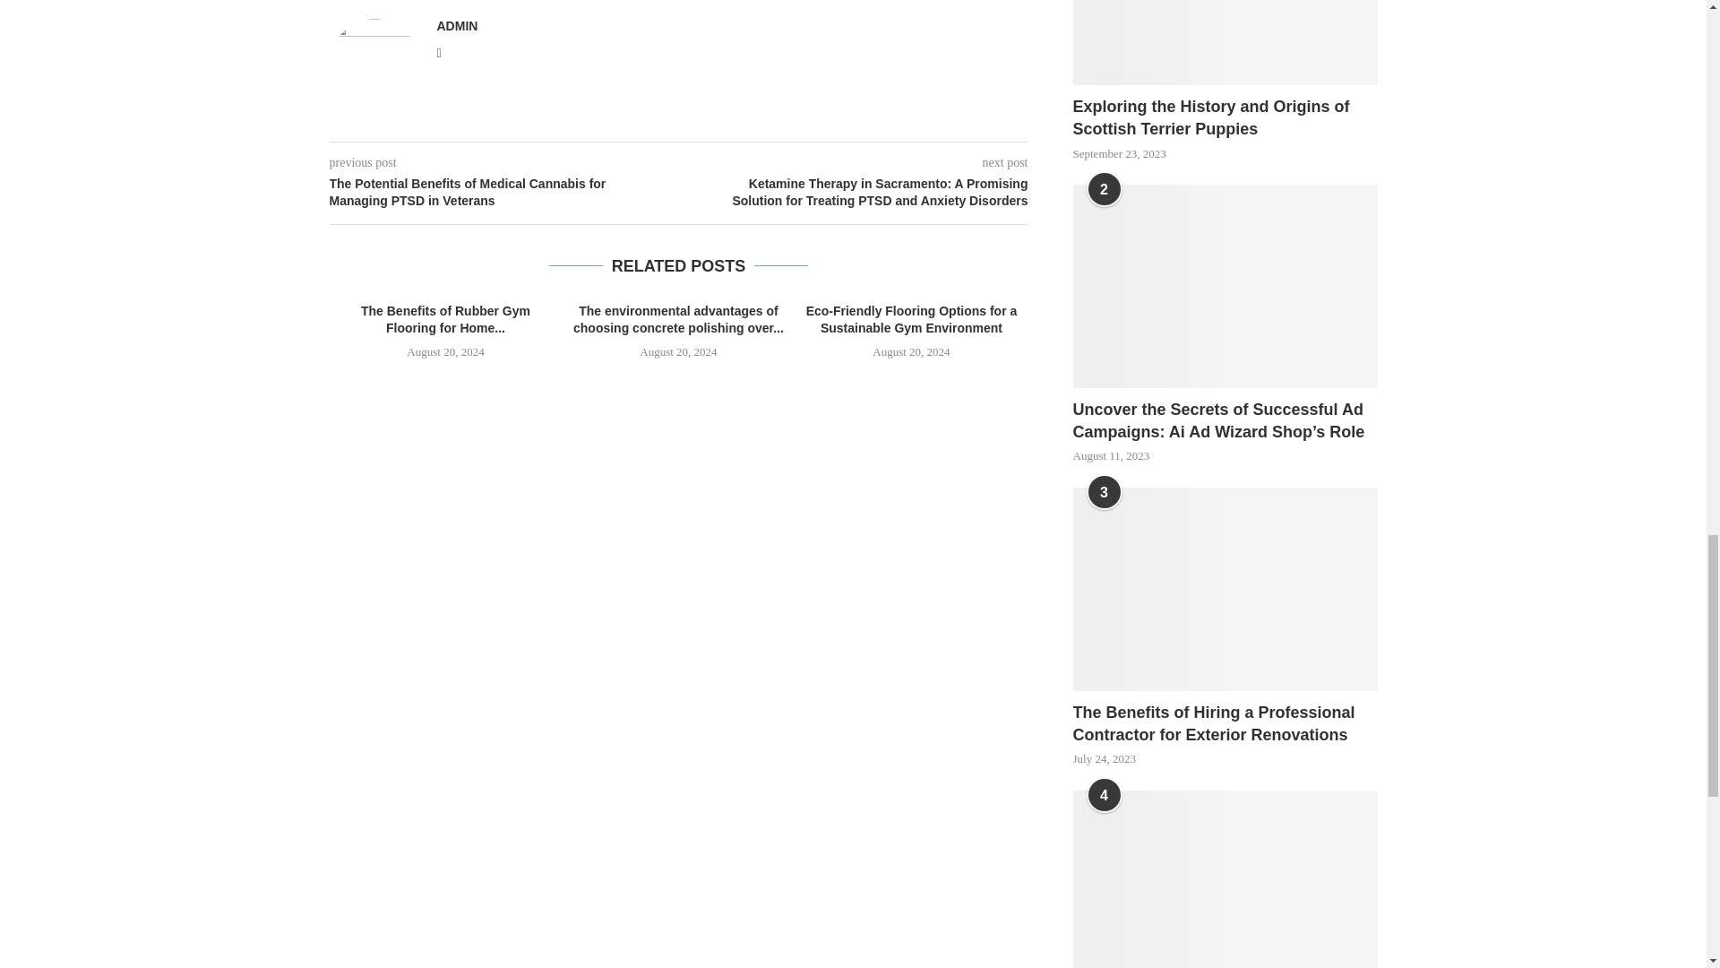 This screenshot has width=1720, height=968. Describe the element at coordinates (457, 25) in the screenshot. I see `Author admin` at that location.